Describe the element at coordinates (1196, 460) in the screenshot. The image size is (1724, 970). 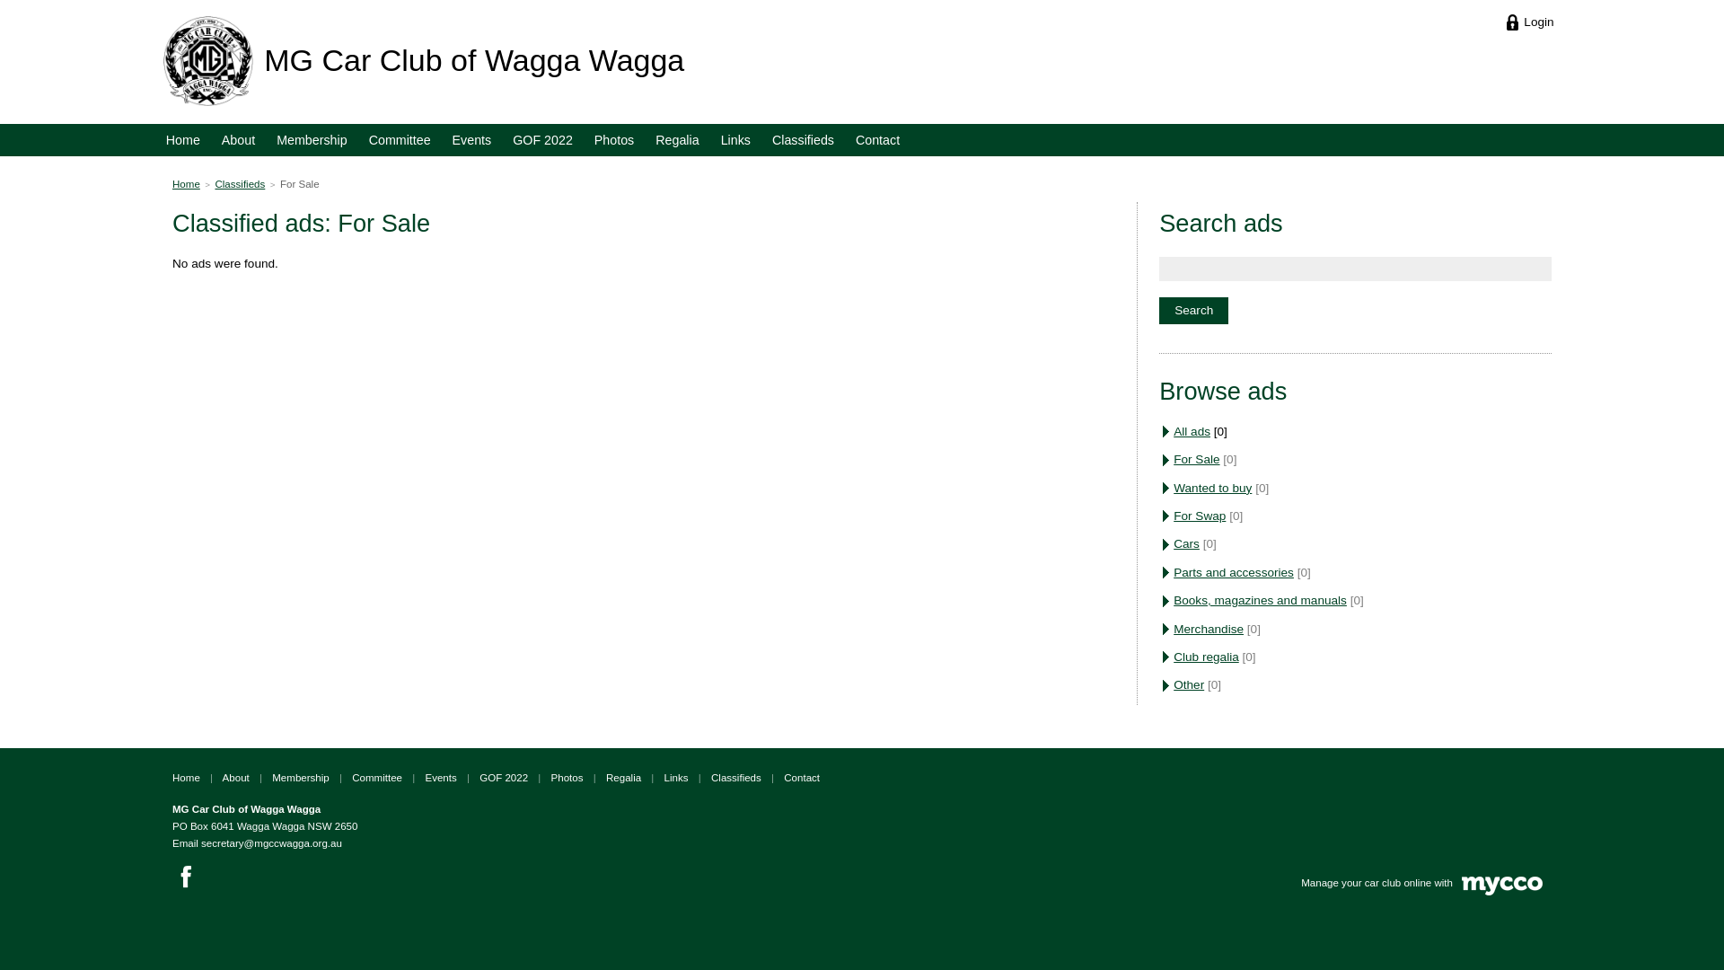
I see `For Sale` at that location.